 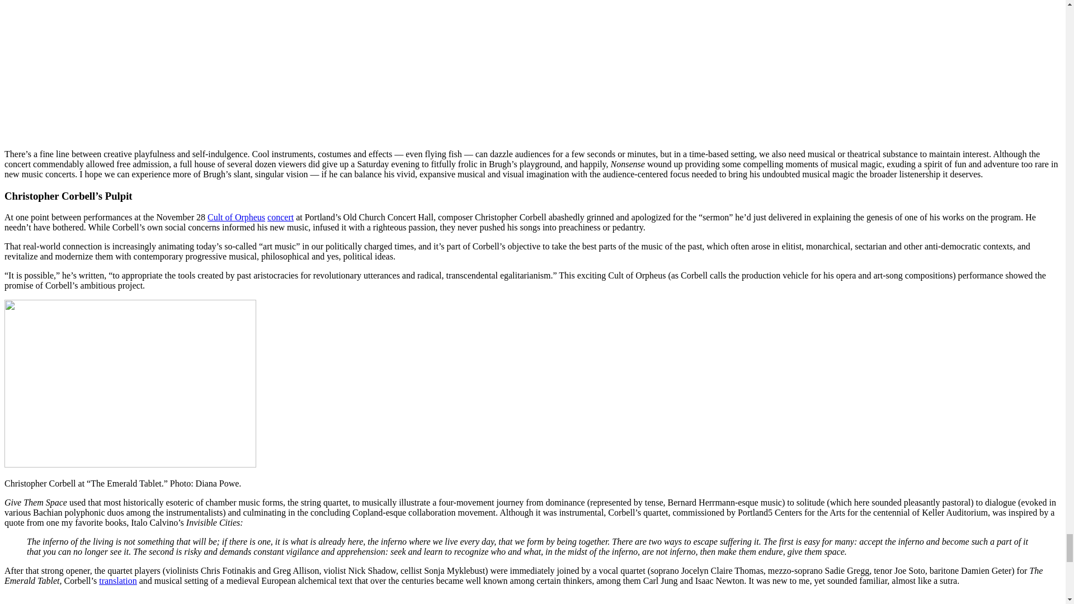 What do you see at coordinates (280, 217) in the screenshot?
I see `concert` at bounding box center [280, 217].